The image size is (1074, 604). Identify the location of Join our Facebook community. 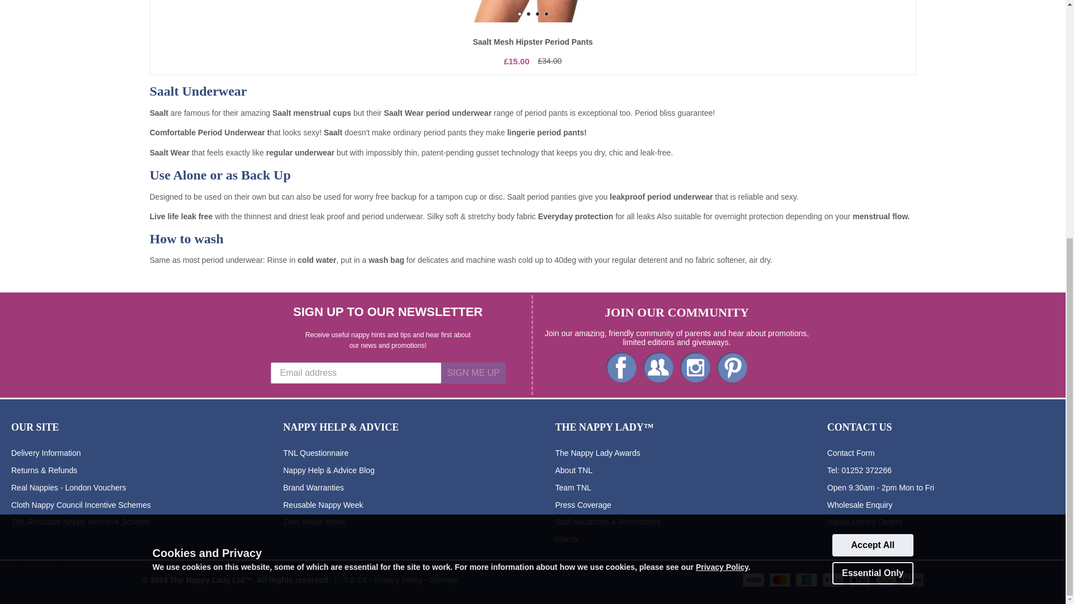
(658, 367).